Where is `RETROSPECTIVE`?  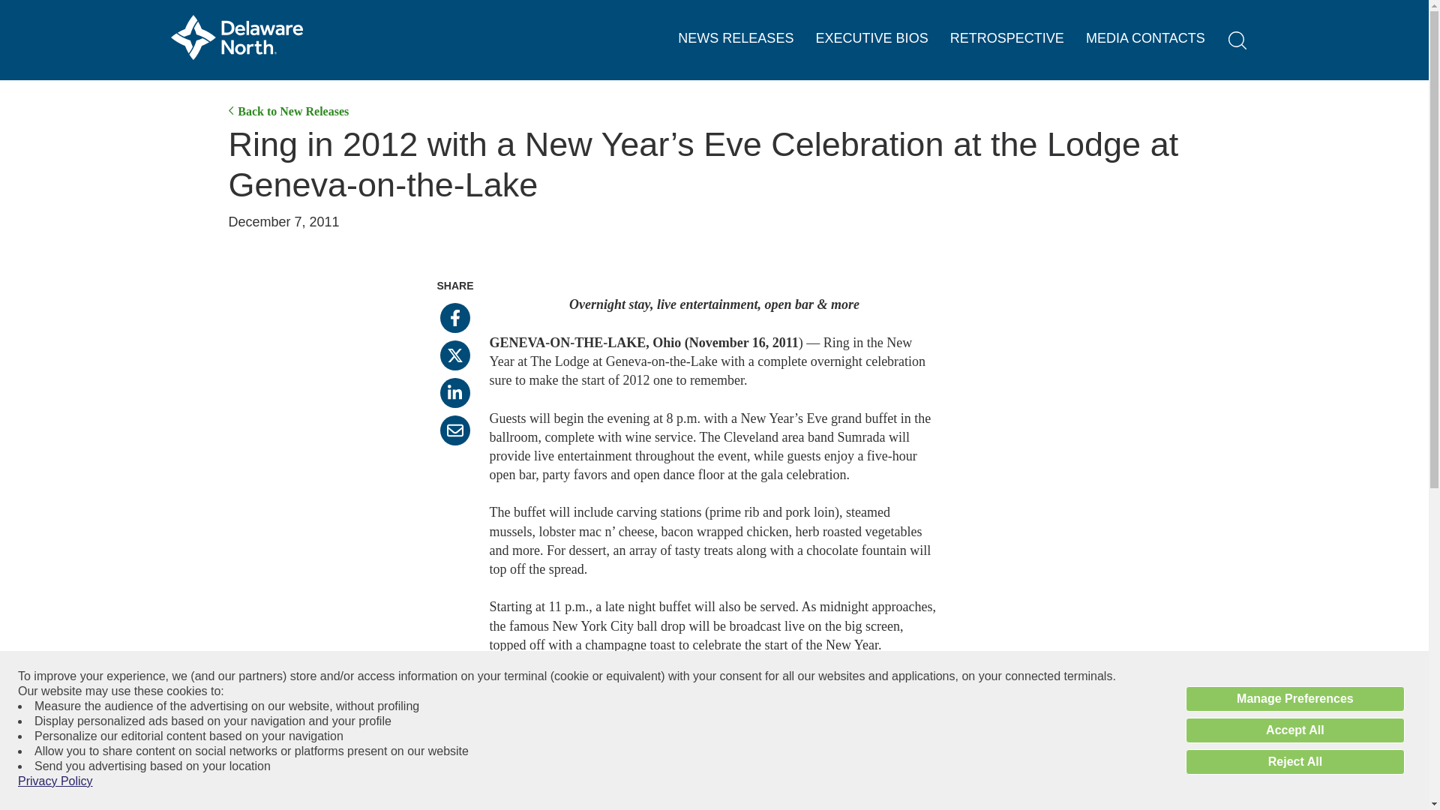 RETROSPECTIVE is located at coordinates (1006, 39).